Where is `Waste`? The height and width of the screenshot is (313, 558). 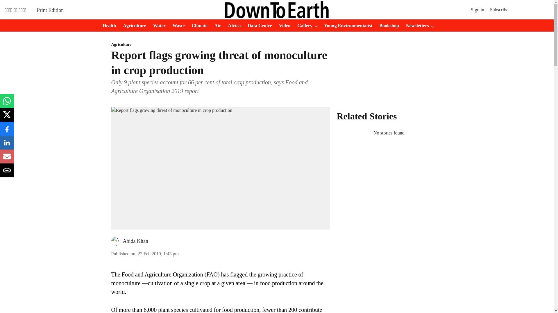 Waste is located at coordinates (177, 26).